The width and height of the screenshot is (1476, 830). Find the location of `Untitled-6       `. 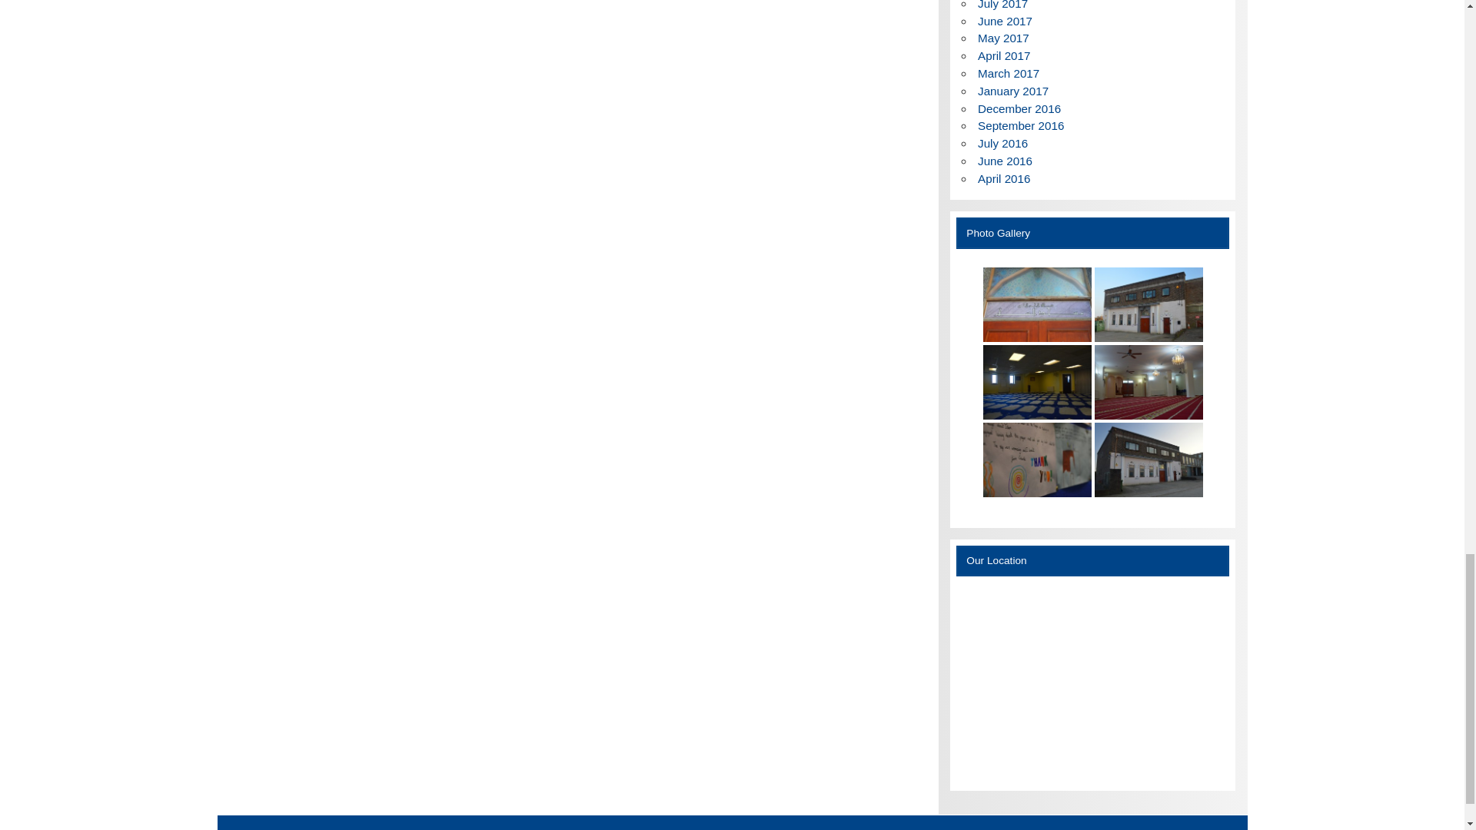

Untitled-6        is located at coordinates (1037, 304).